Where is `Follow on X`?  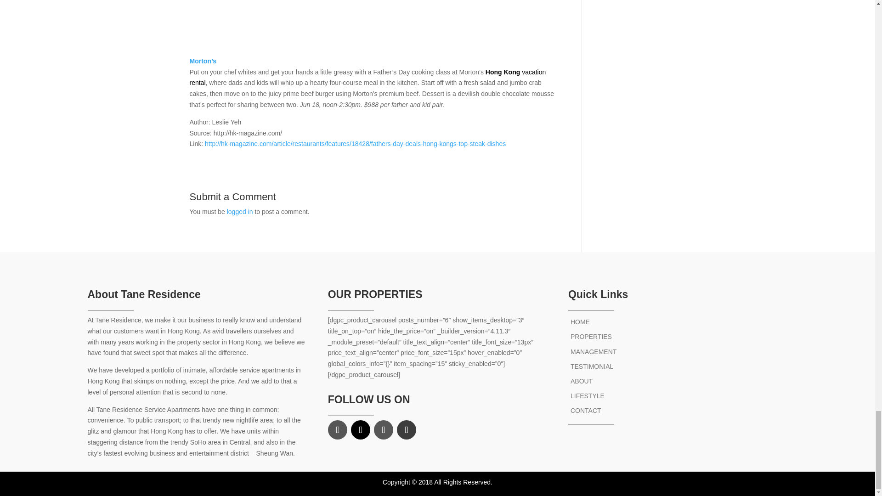
Follow on X is located at coordinates (361, 429).